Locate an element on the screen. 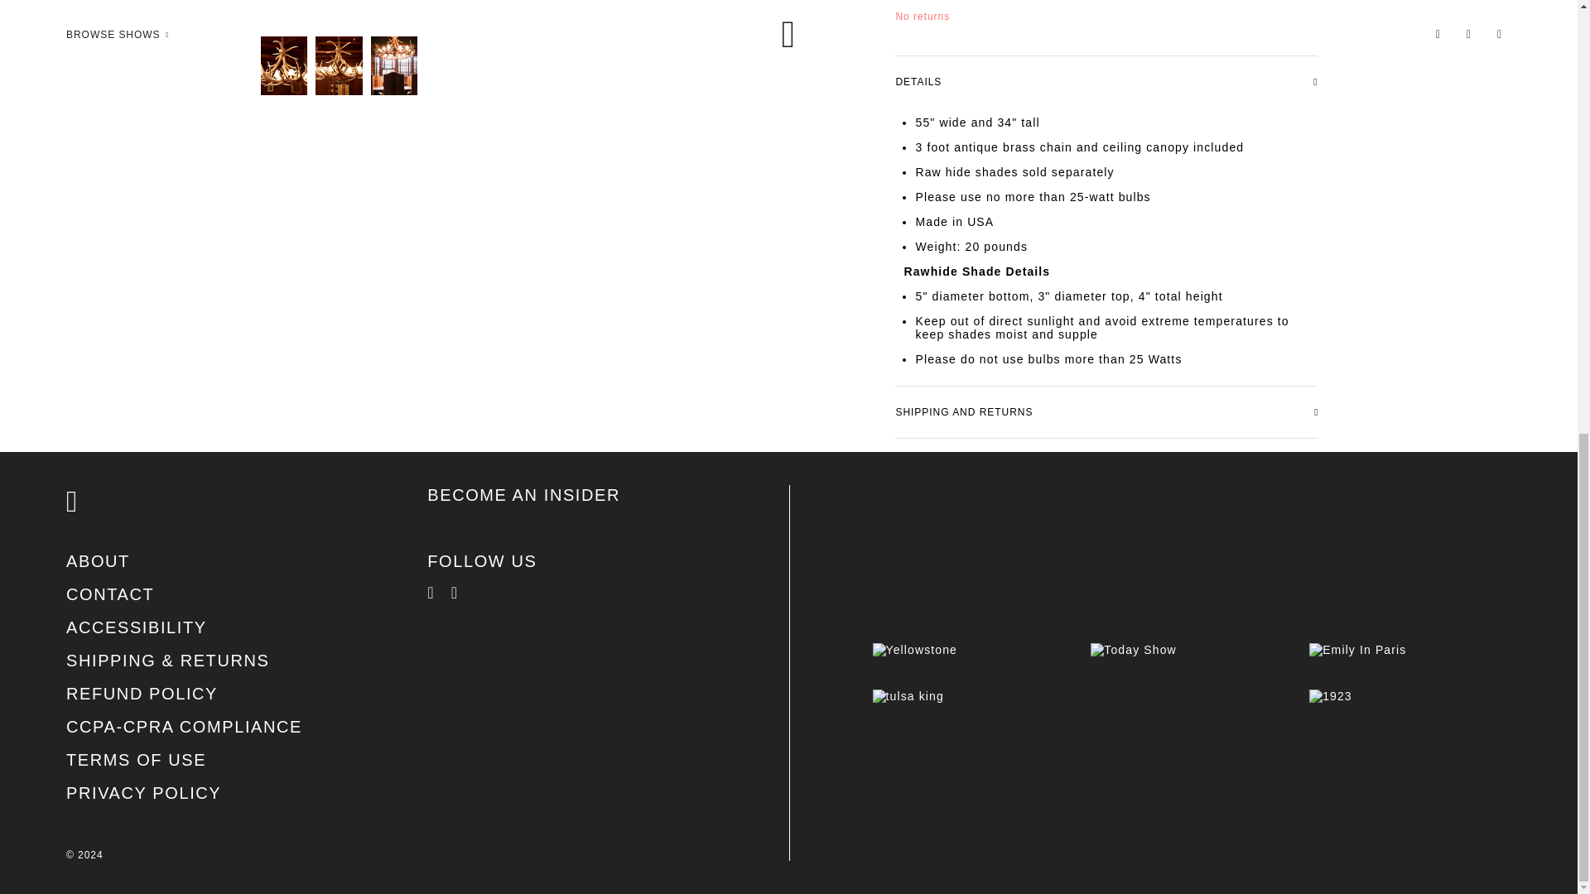 This screenshot has height=894, width=1590. Shop The Scenes on Instagram is located at coordinates (462, 593).